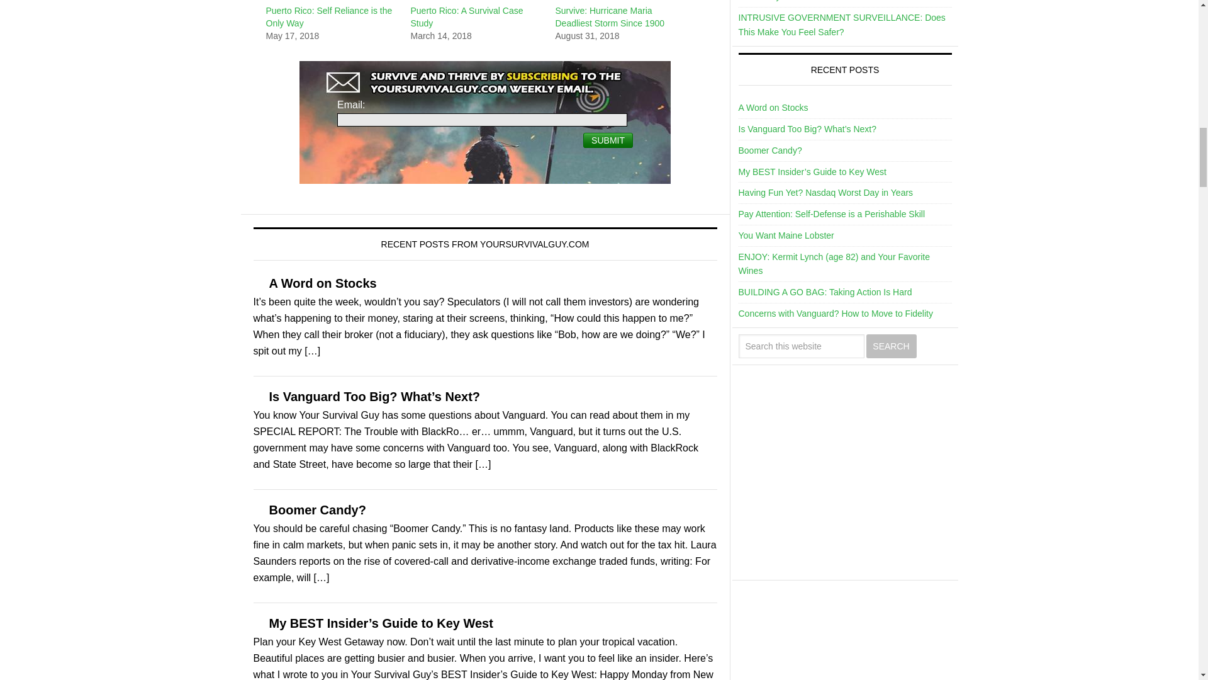  Describe the element at coordinates (328, 16) in the screenshot. I see `Puerto Rico: Self Reliance is the Only Way` at that location.